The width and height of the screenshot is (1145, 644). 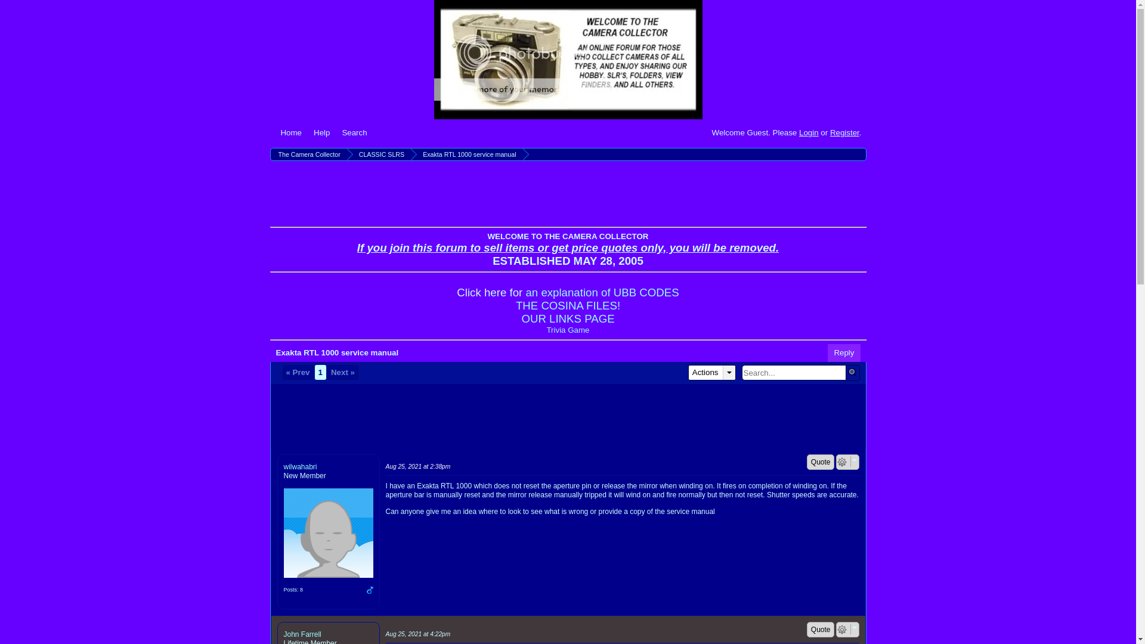 I want to click on The Camera Collector, so click(x=308, y=154).